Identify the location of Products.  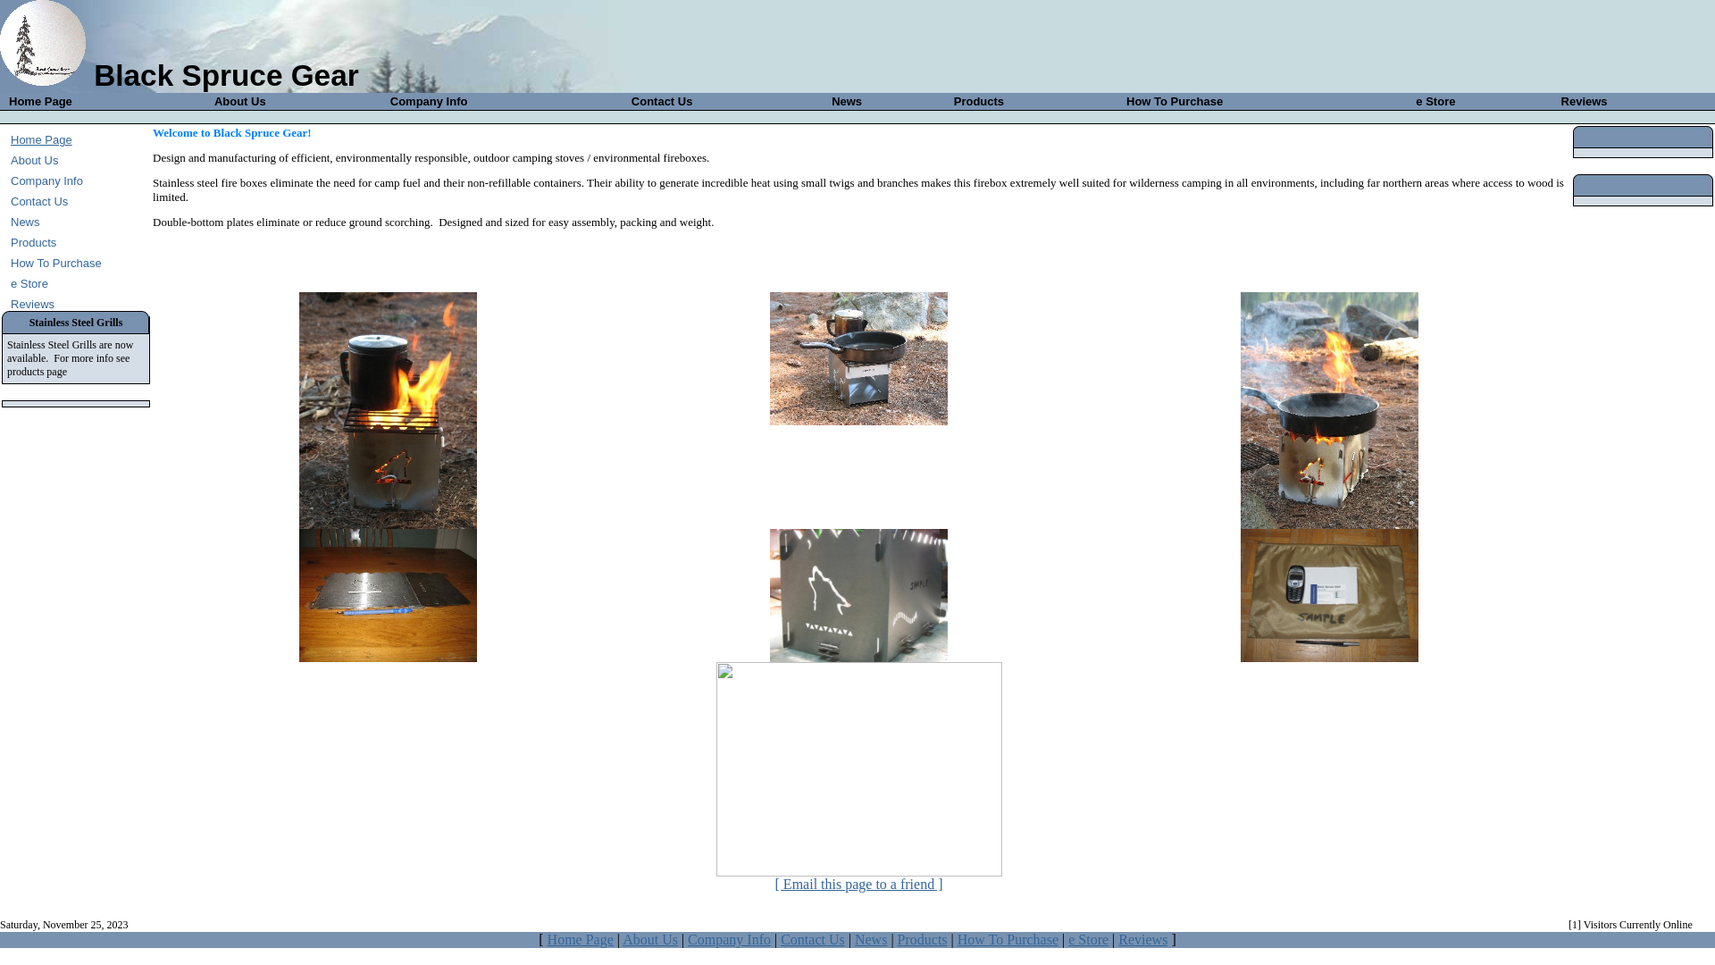
(979, 102).